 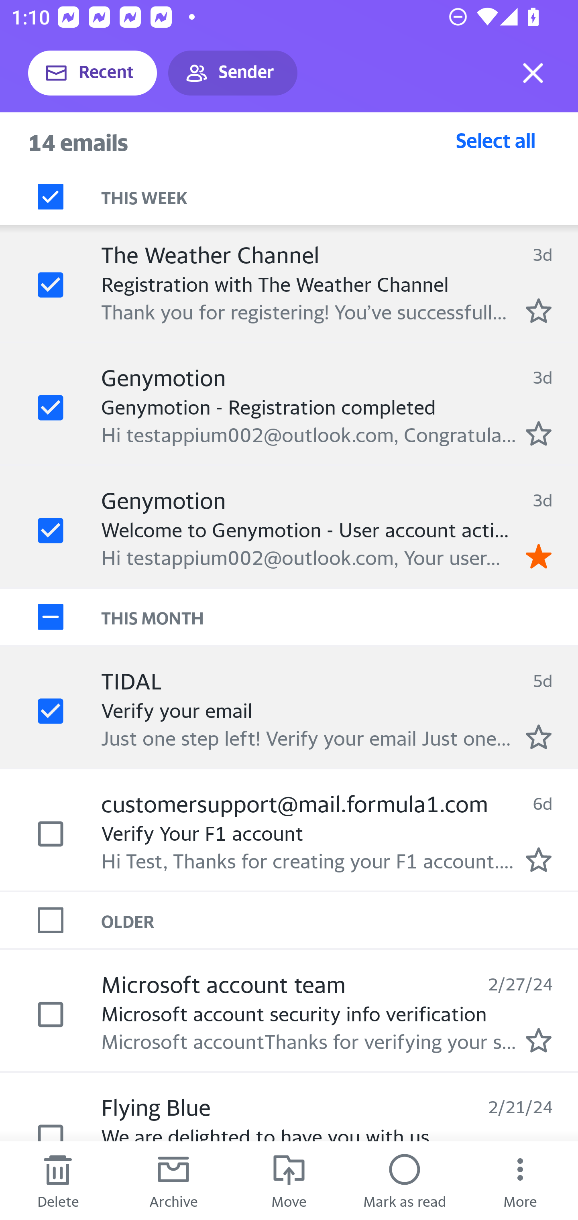 I want to click on Delete, so click(x=58, y=1181).